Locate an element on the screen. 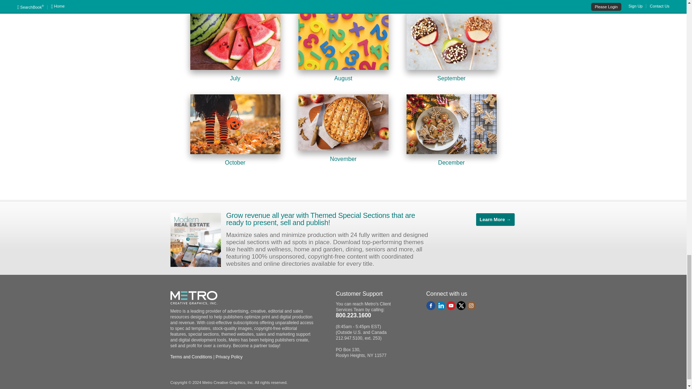  Instagram is located at coordinates (471, 305).